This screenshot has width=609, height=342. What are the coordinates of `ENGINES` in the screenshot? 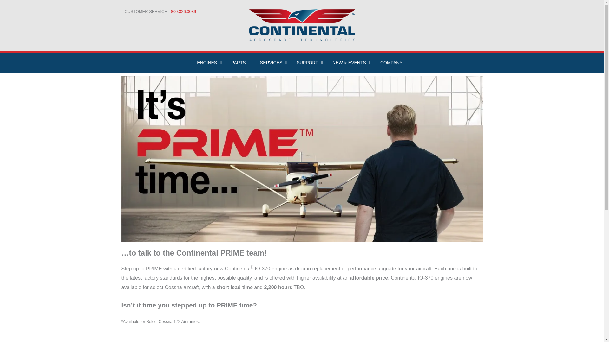 It's located at (209, 63).